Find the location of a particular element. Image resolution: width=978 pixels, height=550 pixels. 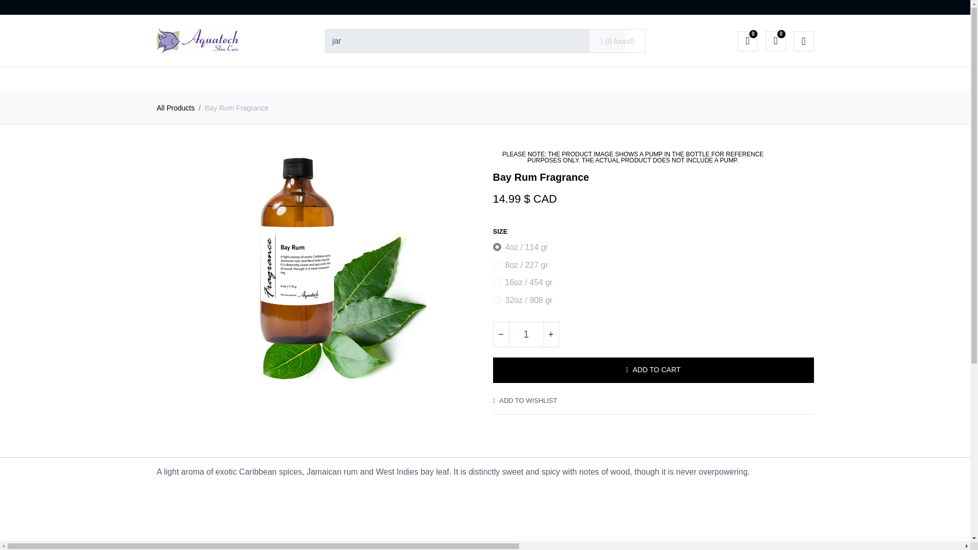

Search is located at coordinates (617, 41).